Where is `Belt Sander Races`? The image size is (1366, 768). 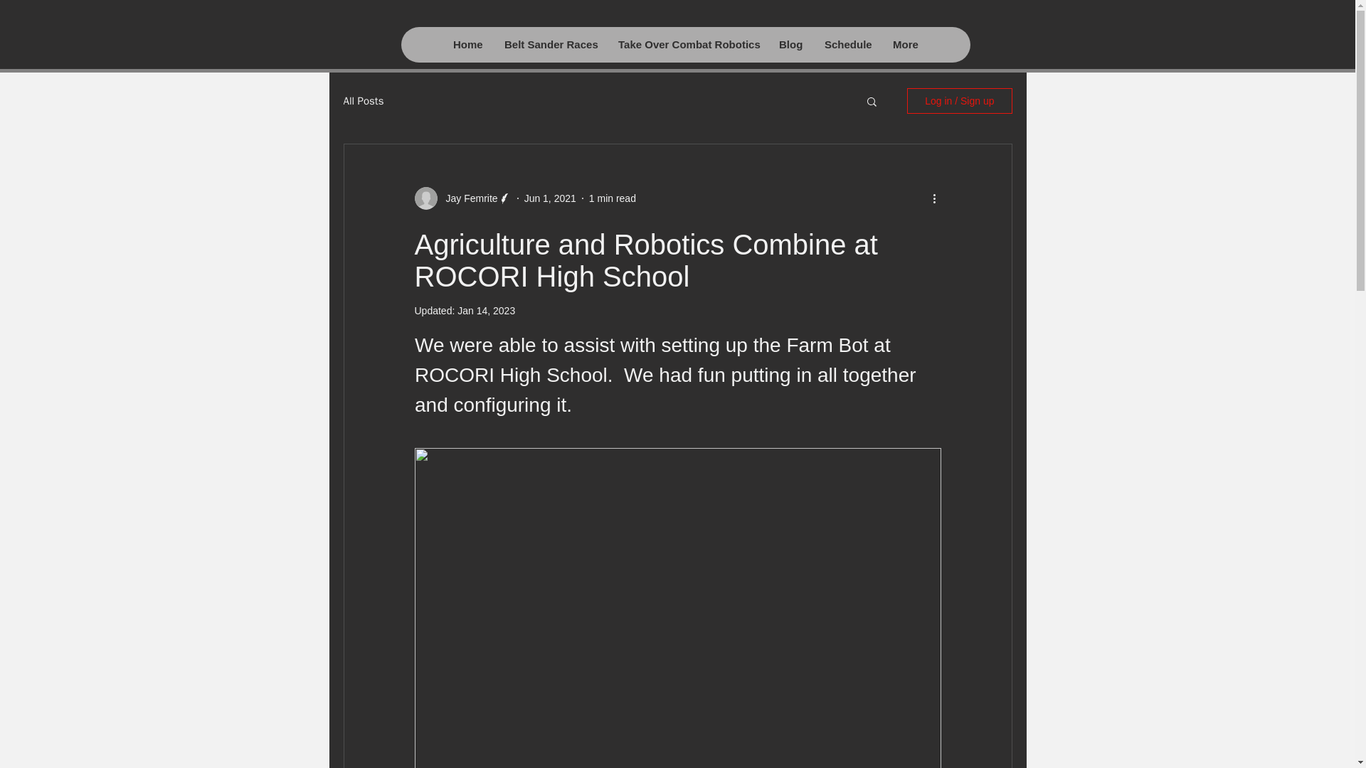 Belt Sander Races is located at coordinates (549, 44).